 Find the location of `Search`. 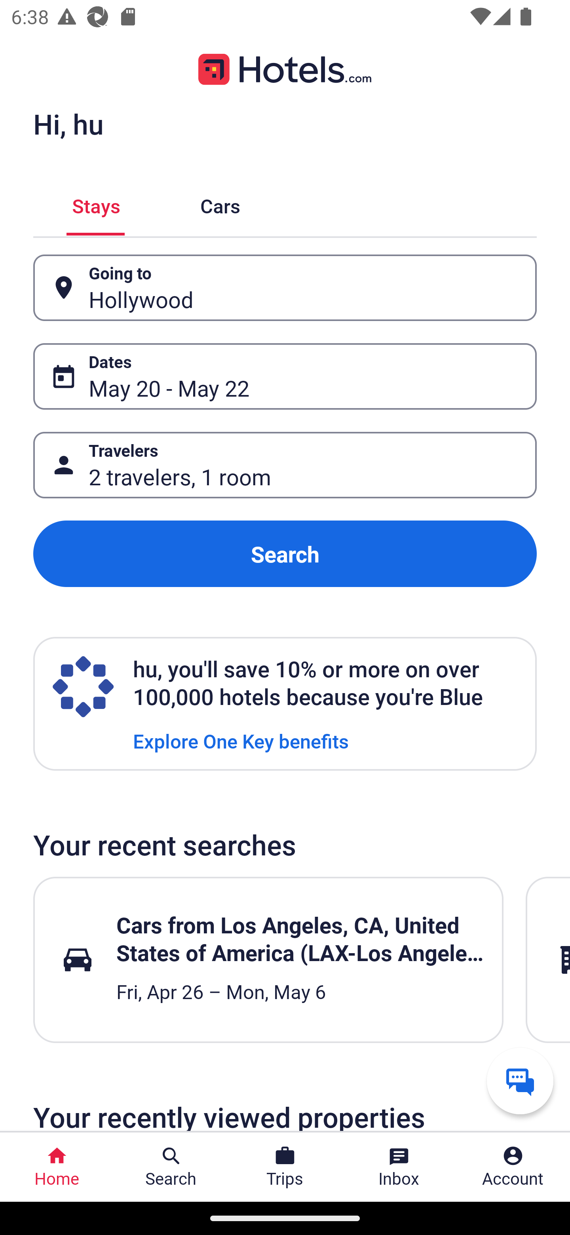

Search is located at coordinates (285, 553).